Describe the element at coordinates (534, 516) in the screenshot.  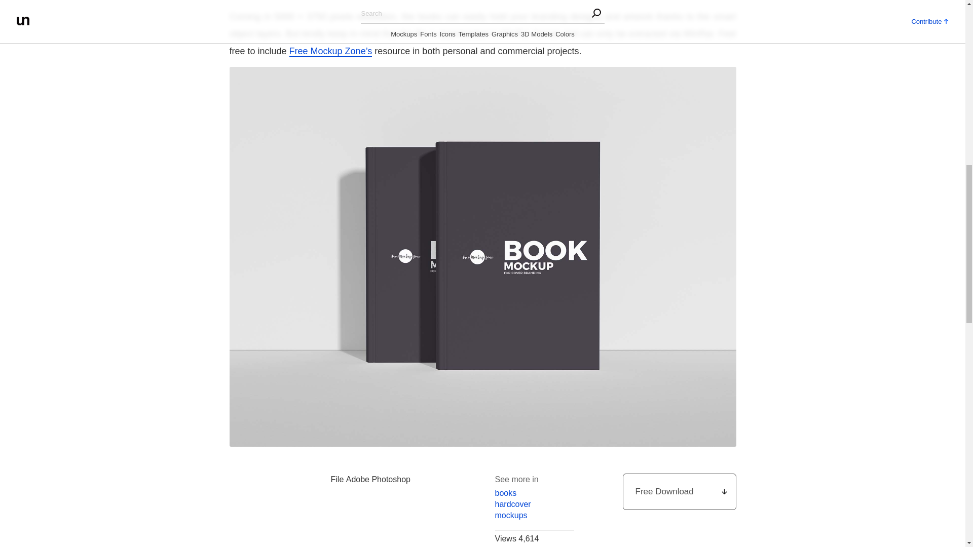
I see `mockups` at that location.